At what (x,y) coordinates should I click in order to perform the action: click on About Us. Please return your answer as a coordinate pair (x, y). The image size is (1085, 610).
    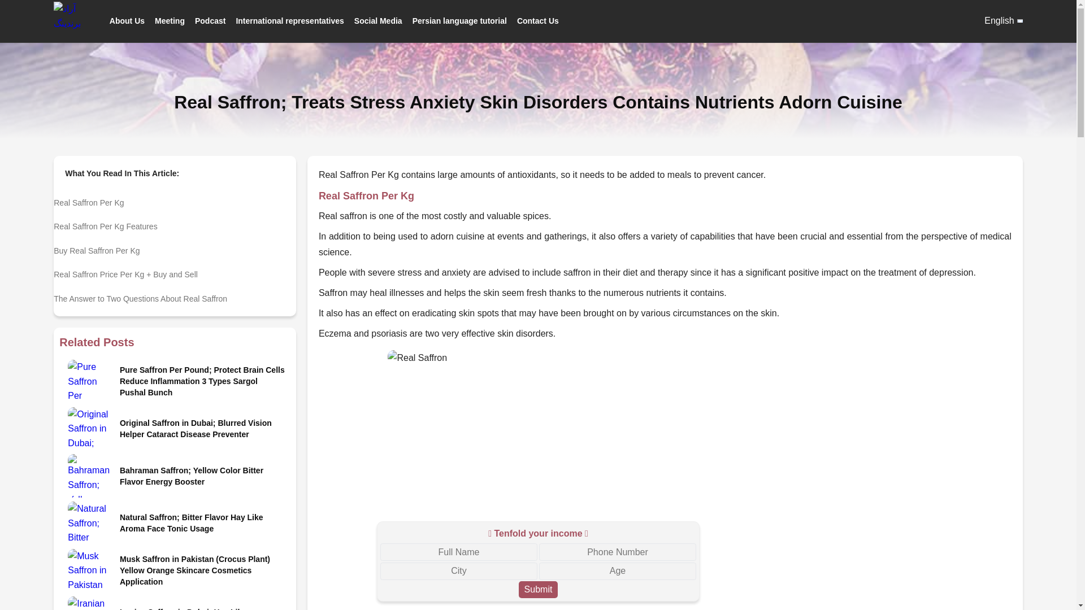
    Looking at the image, I should click on (127, 20).